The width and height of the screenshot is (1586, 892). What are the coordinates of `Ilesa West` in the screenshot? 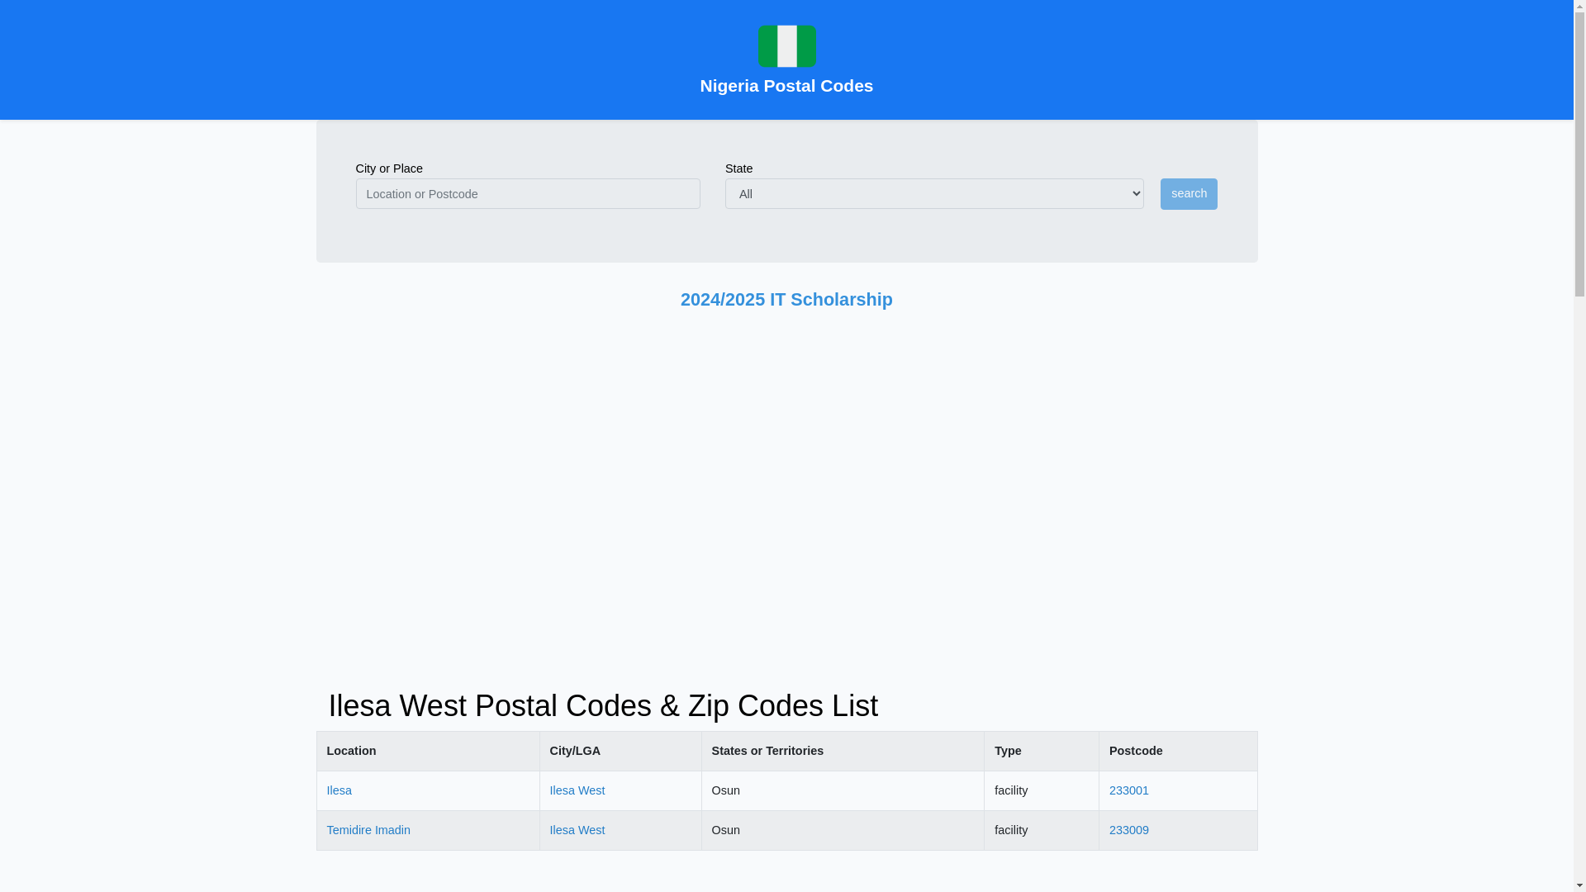 It's located at (578, 829).